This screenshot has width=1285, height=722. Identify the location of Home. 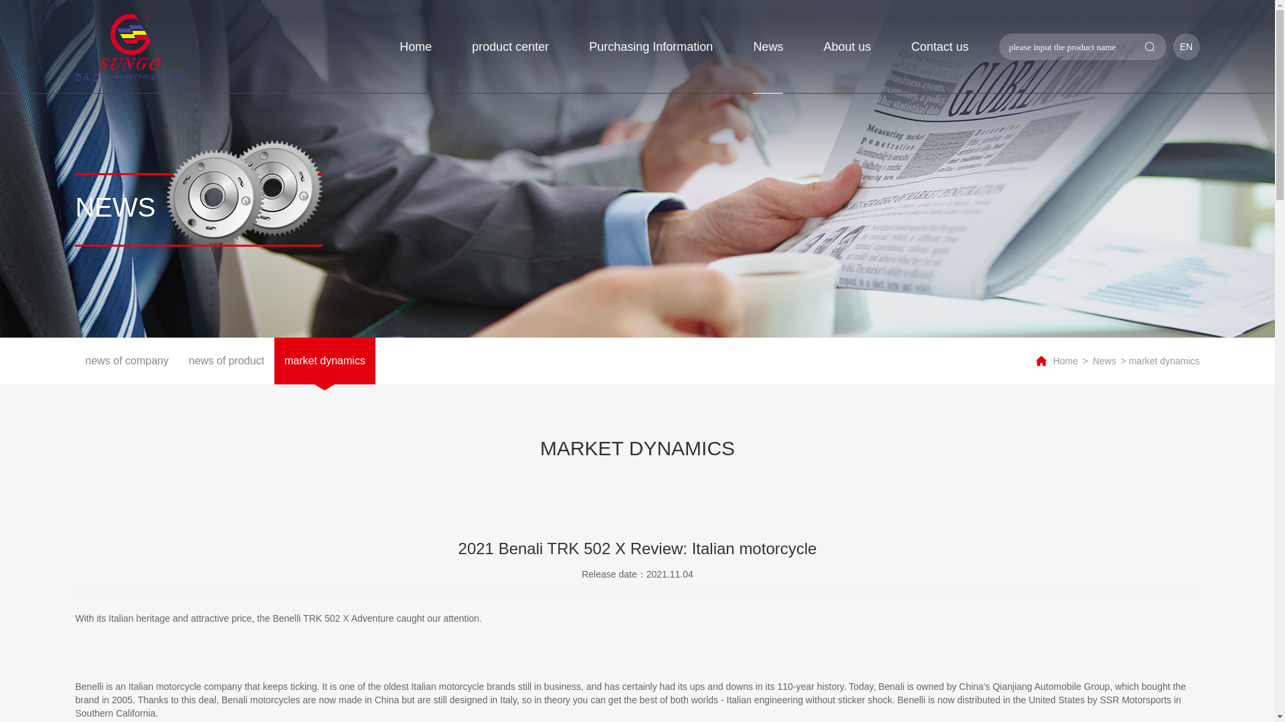
(416, 47).